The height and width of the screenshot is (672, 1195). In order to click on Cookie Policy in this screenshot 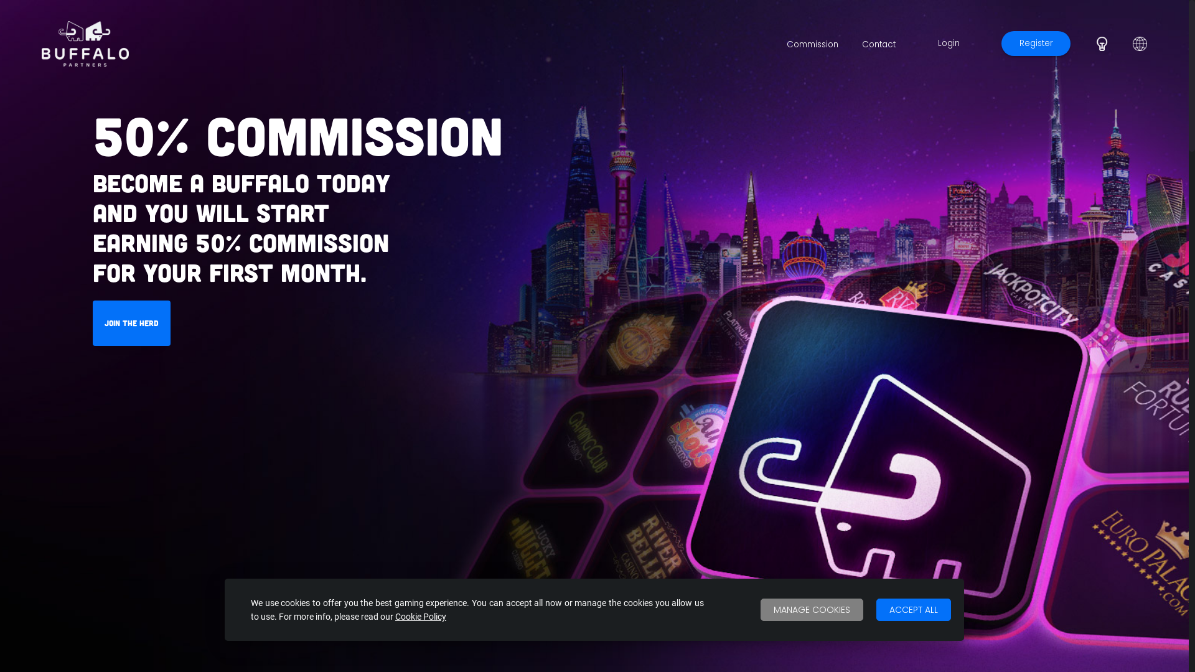, I will do `click(421, 617)`.